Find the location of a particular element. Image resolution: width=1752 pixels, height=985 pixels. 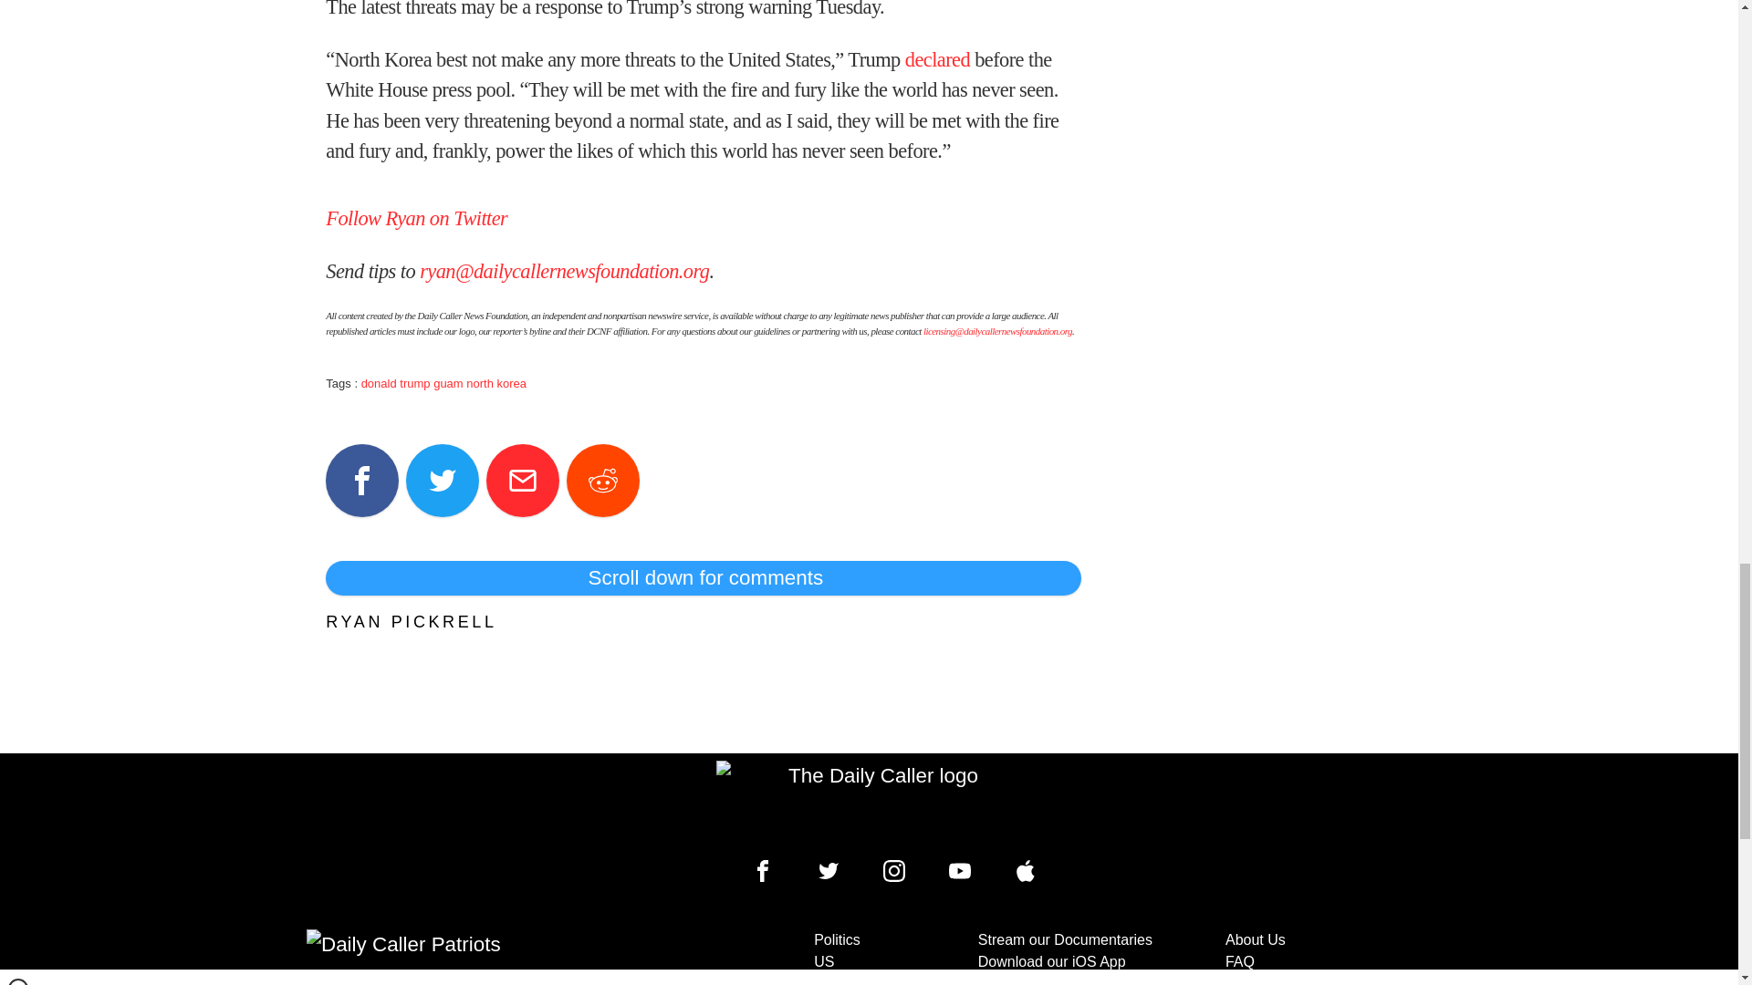

Daily Caller YouTube is located at coordinates (1026, 870).